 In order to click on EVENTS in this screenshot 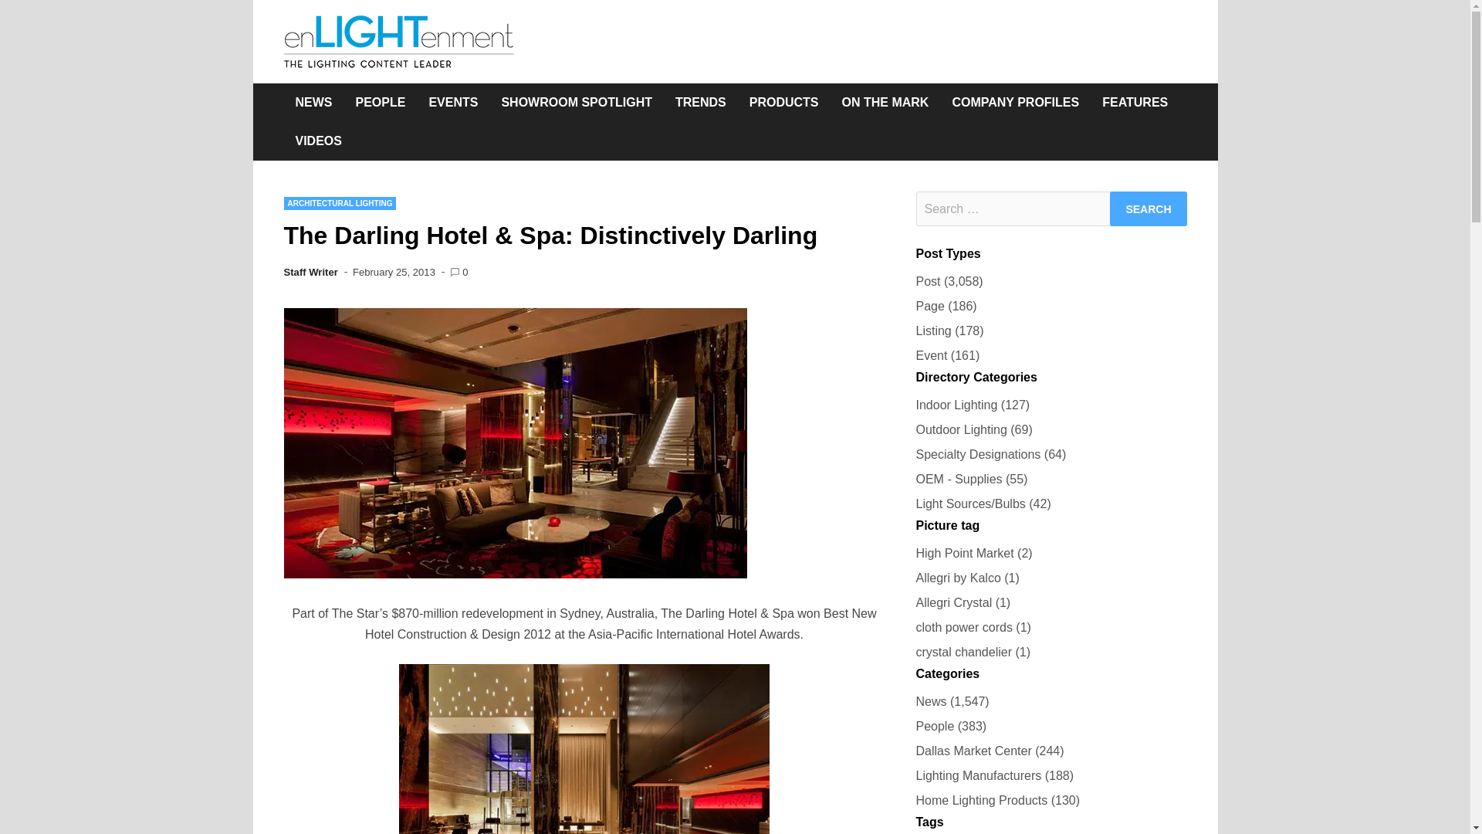, I will do `click(452, 102)`.